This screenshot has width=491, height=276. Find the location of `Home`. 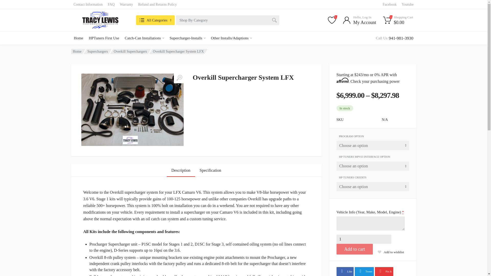

Home is located at coordinates (187, 38).